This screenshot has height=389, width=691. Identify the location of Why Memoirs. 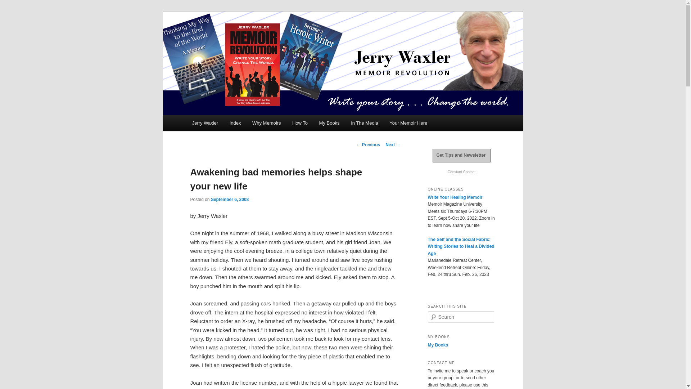
(266, 122).